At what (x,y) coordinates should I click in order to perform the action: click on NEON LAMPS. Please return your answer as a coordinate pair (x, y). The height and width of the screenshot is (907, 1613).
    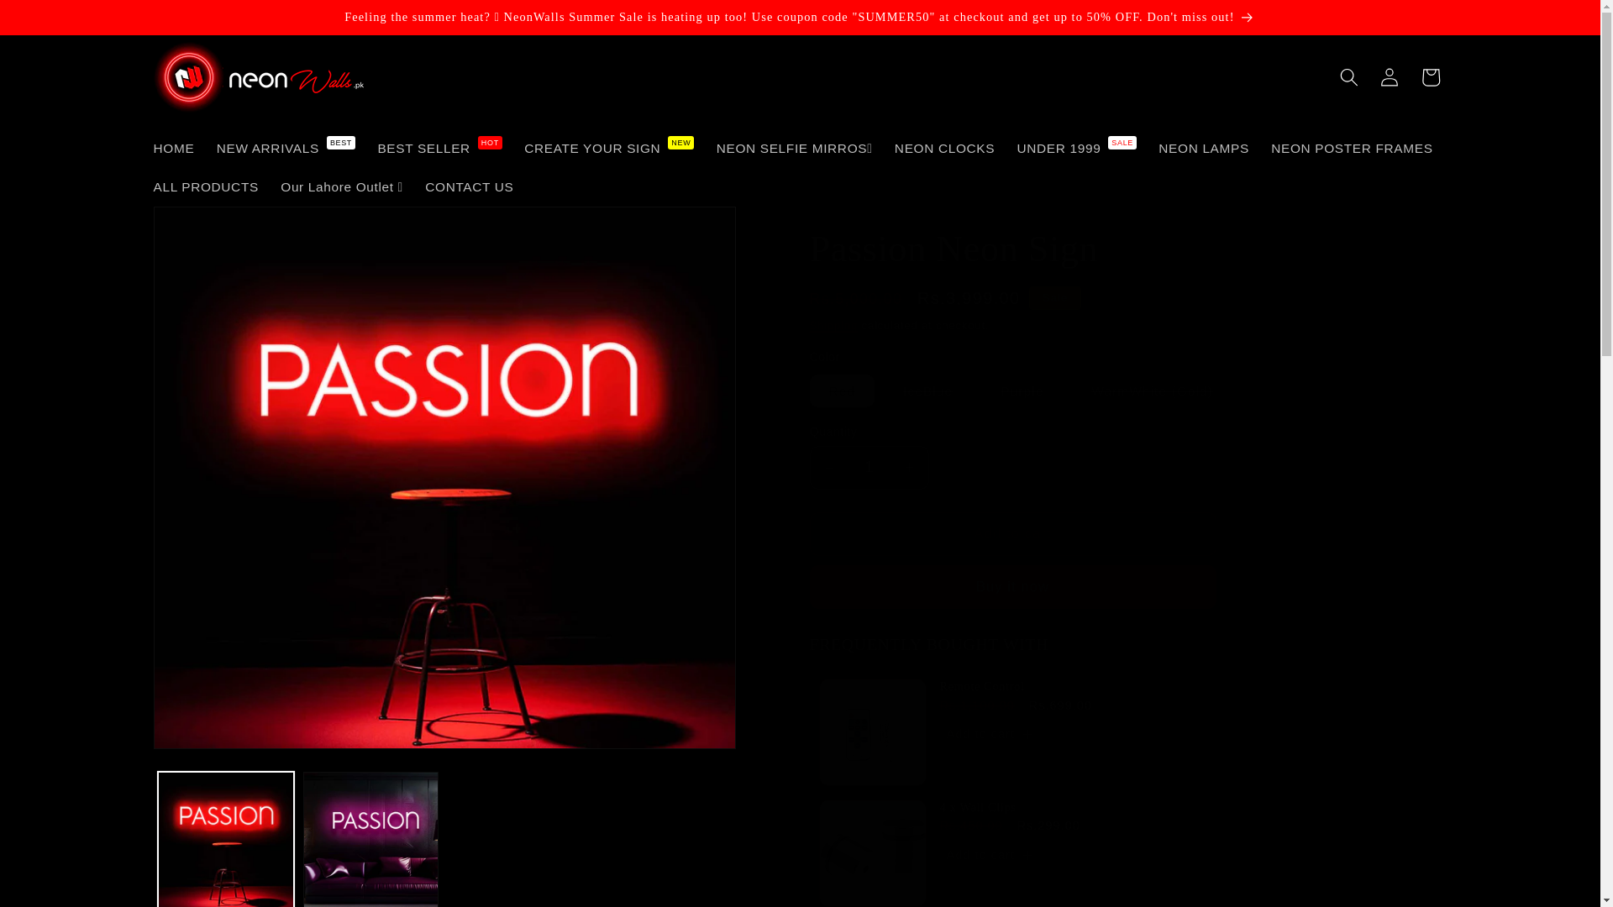
    Looking at the image, I should click on (1203, 148).